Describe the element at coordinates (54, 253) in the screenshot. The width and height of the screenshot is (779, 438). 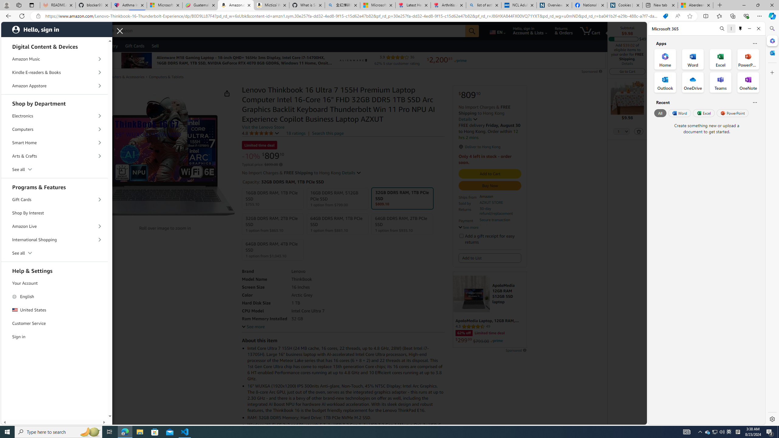
I see `See all` at that location.